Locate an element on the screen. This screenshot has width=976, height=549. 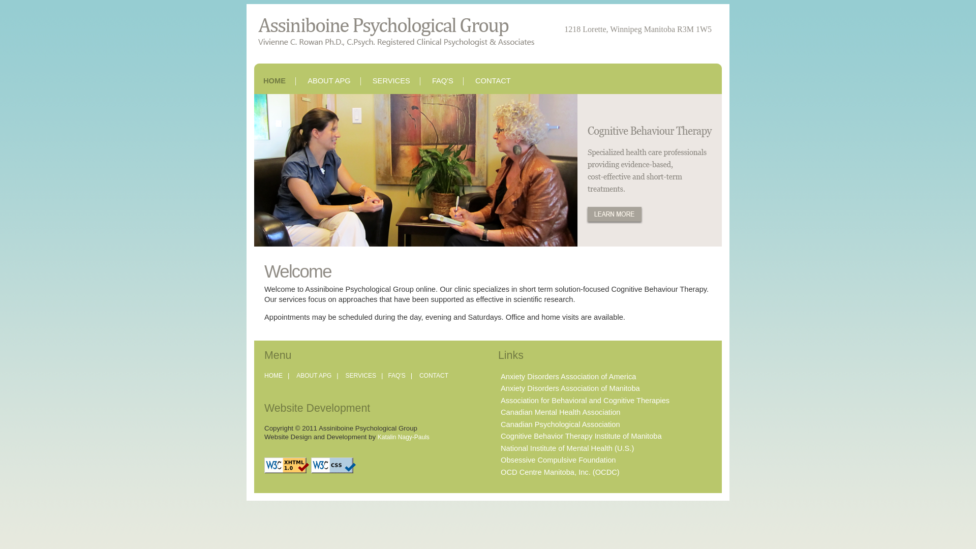
FAQ'S is located at coordinates (443, 81).